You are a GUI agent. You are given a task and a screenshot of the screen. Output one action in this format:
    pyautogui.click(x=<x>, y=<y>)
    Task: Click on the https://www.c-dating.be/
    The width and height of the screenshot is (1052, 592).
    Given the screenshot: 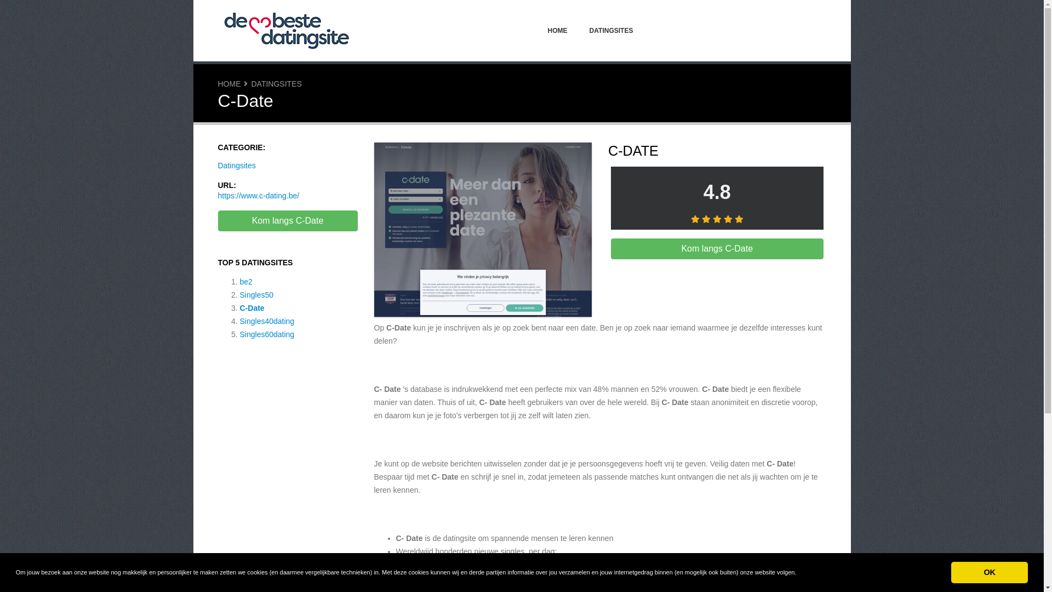 What is the action you would take?
    pyautogui.click(x=259, y=196)
    